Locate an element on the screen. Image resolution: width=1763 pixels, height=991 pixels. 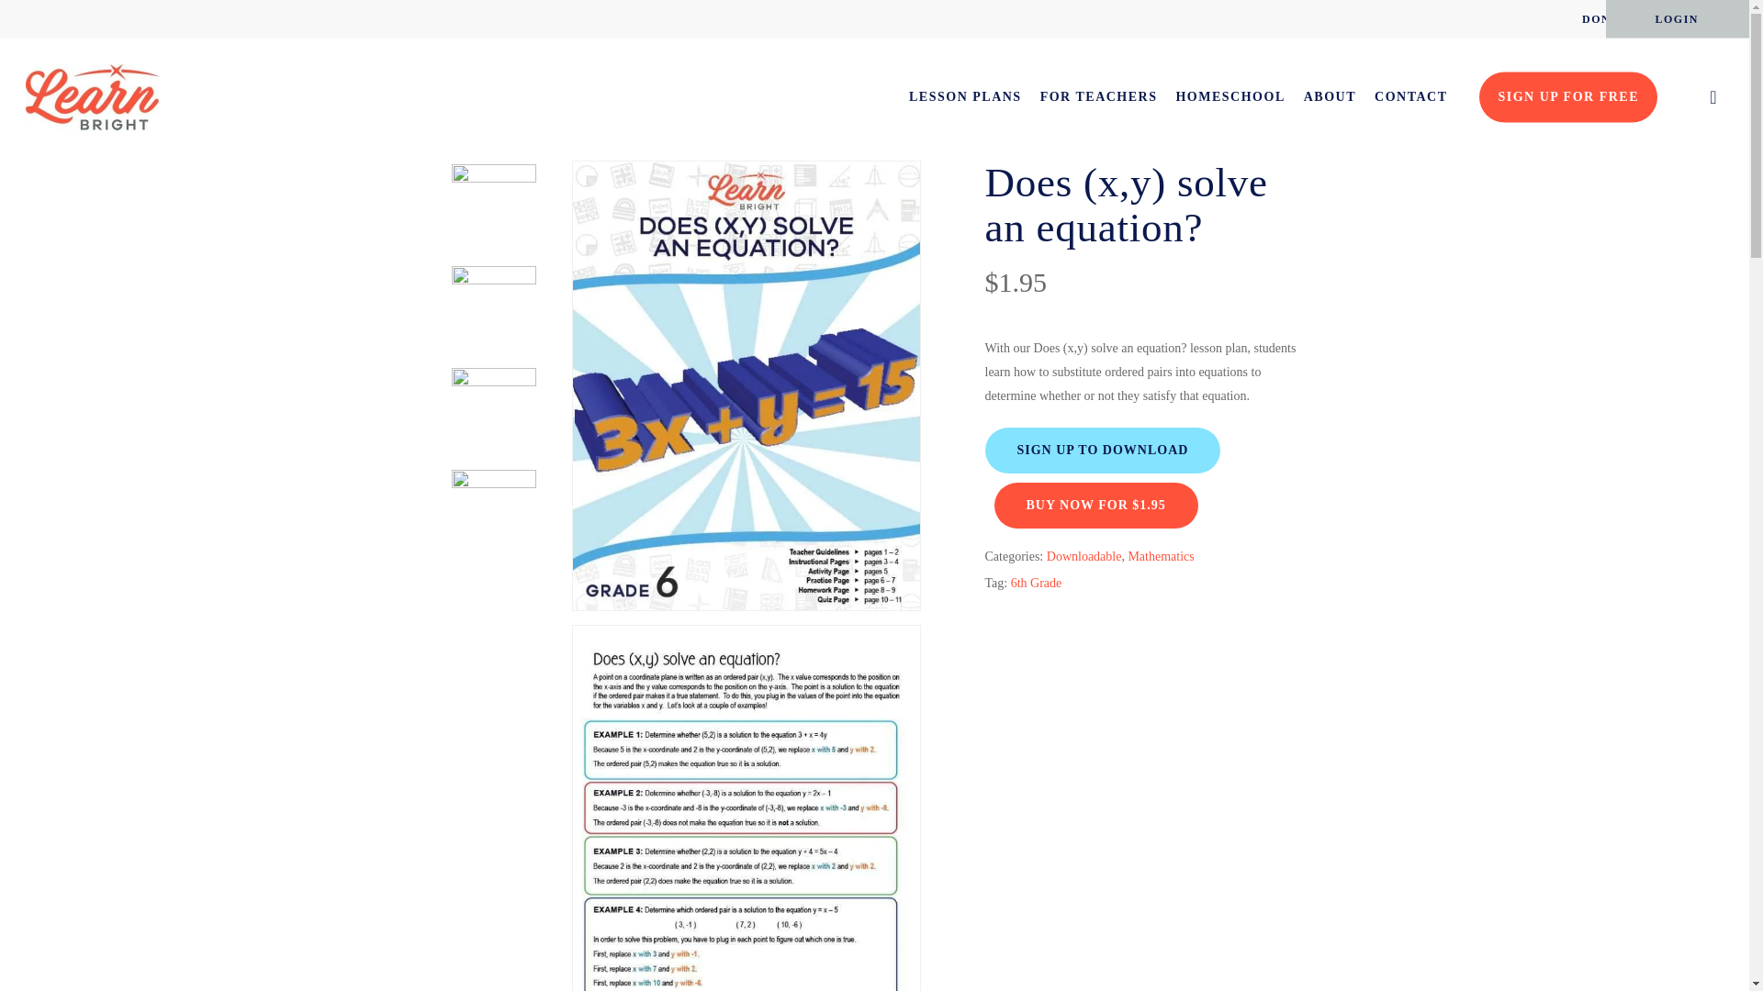
Mathematics is located at coordinates (1161, 556).